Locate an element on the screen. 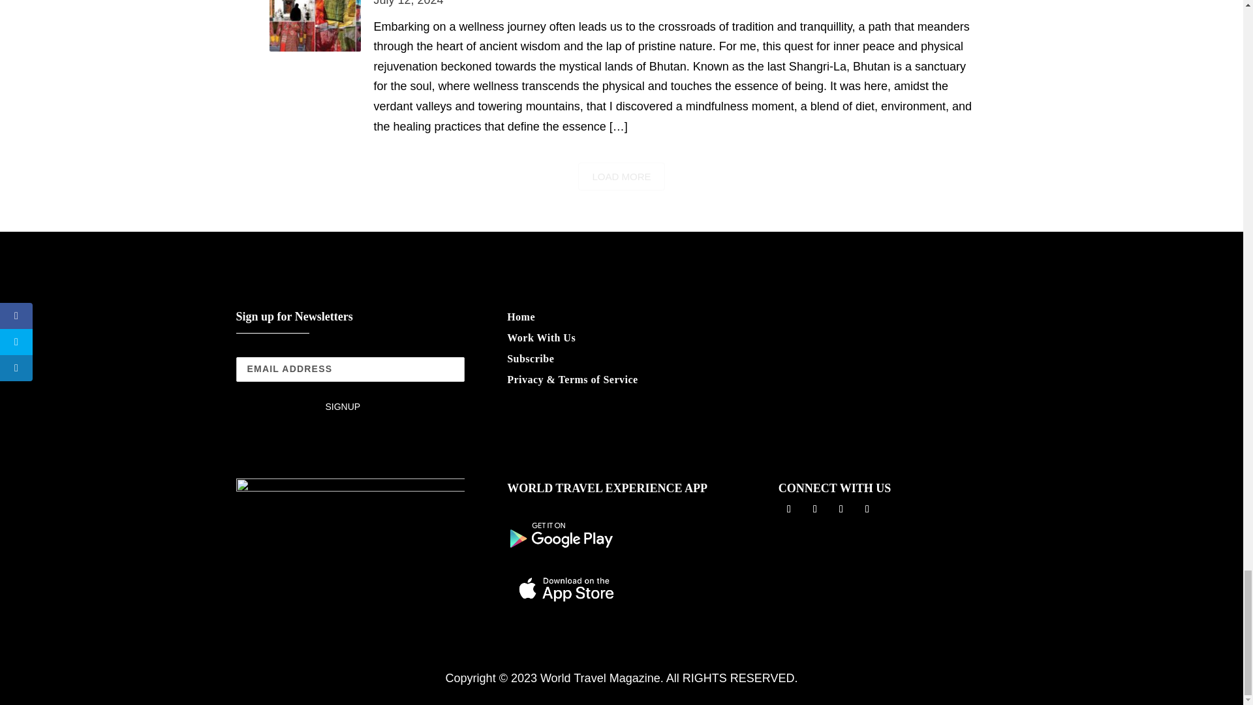 The image size is (1253, 705). Signup is located at coordinates (343, 407).